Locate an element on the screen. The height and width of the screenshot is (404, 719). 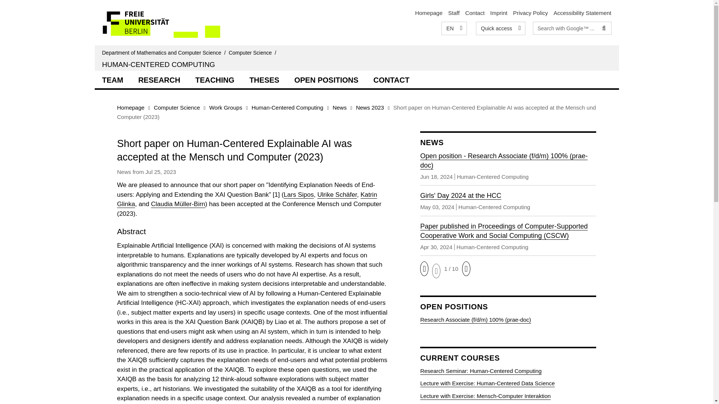
Staff is located at coordinates (454, 13).